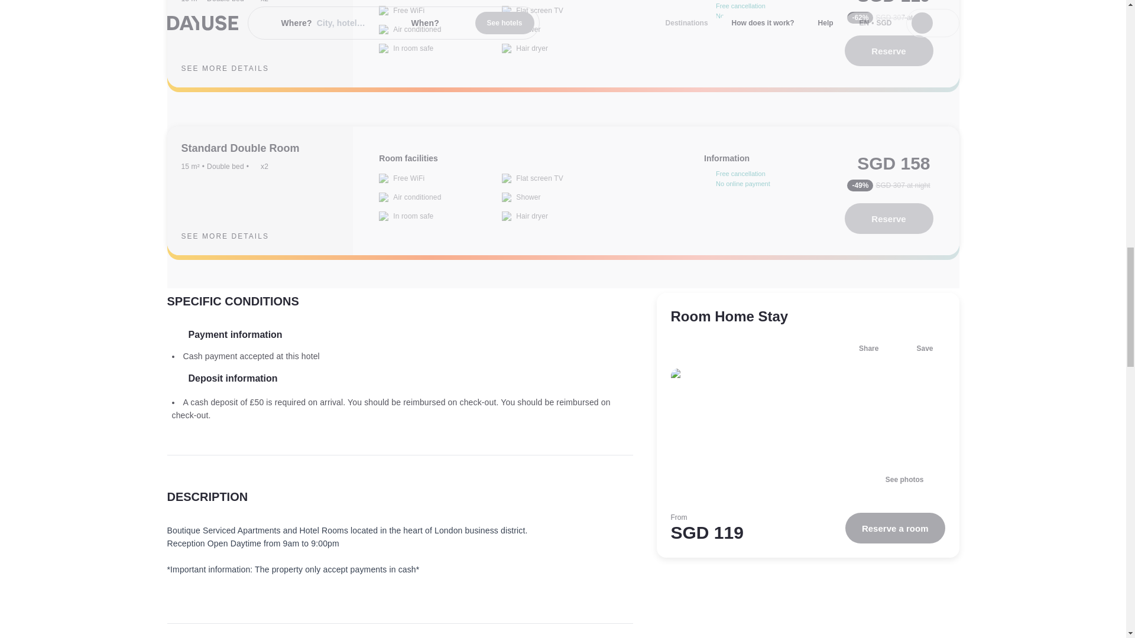 This screenshot has height=638, width=1135. Describe the element at coordinates (888, 51) in the screenshot. I see `Reserve` at that location.